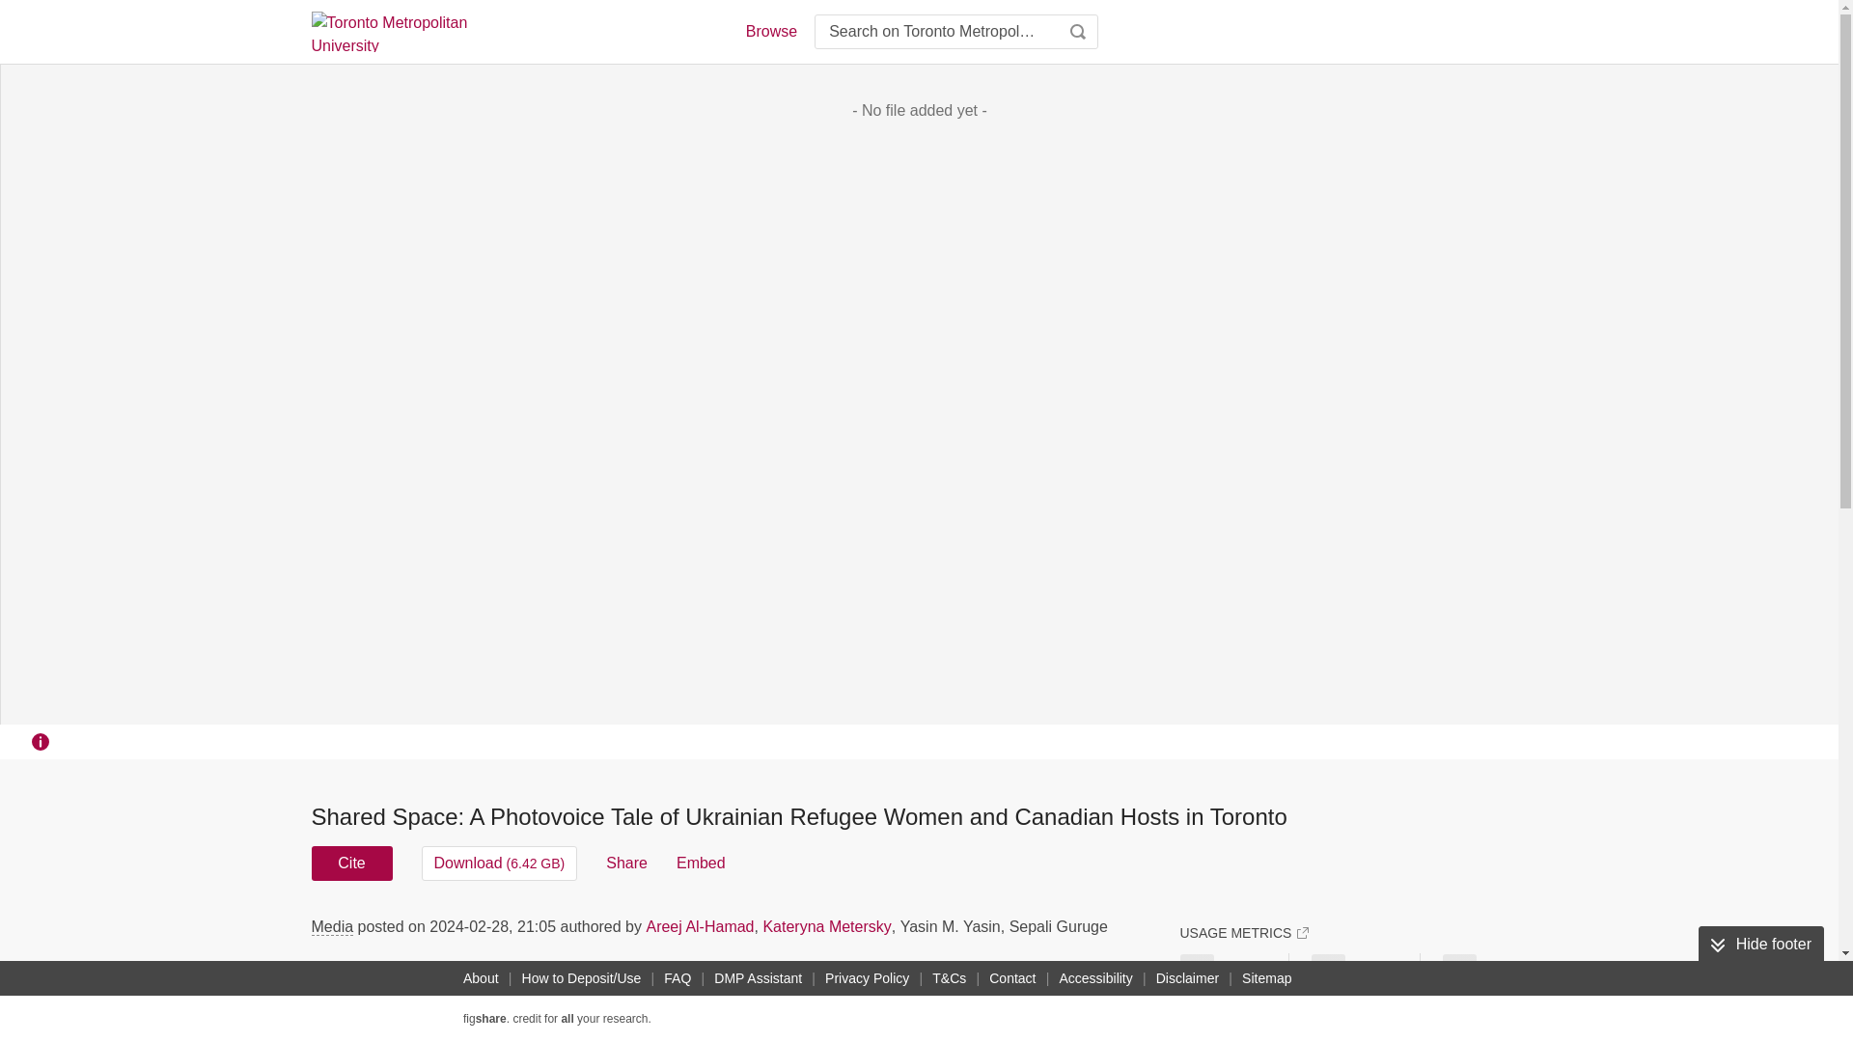  I want to click on About, so click(481, 978).